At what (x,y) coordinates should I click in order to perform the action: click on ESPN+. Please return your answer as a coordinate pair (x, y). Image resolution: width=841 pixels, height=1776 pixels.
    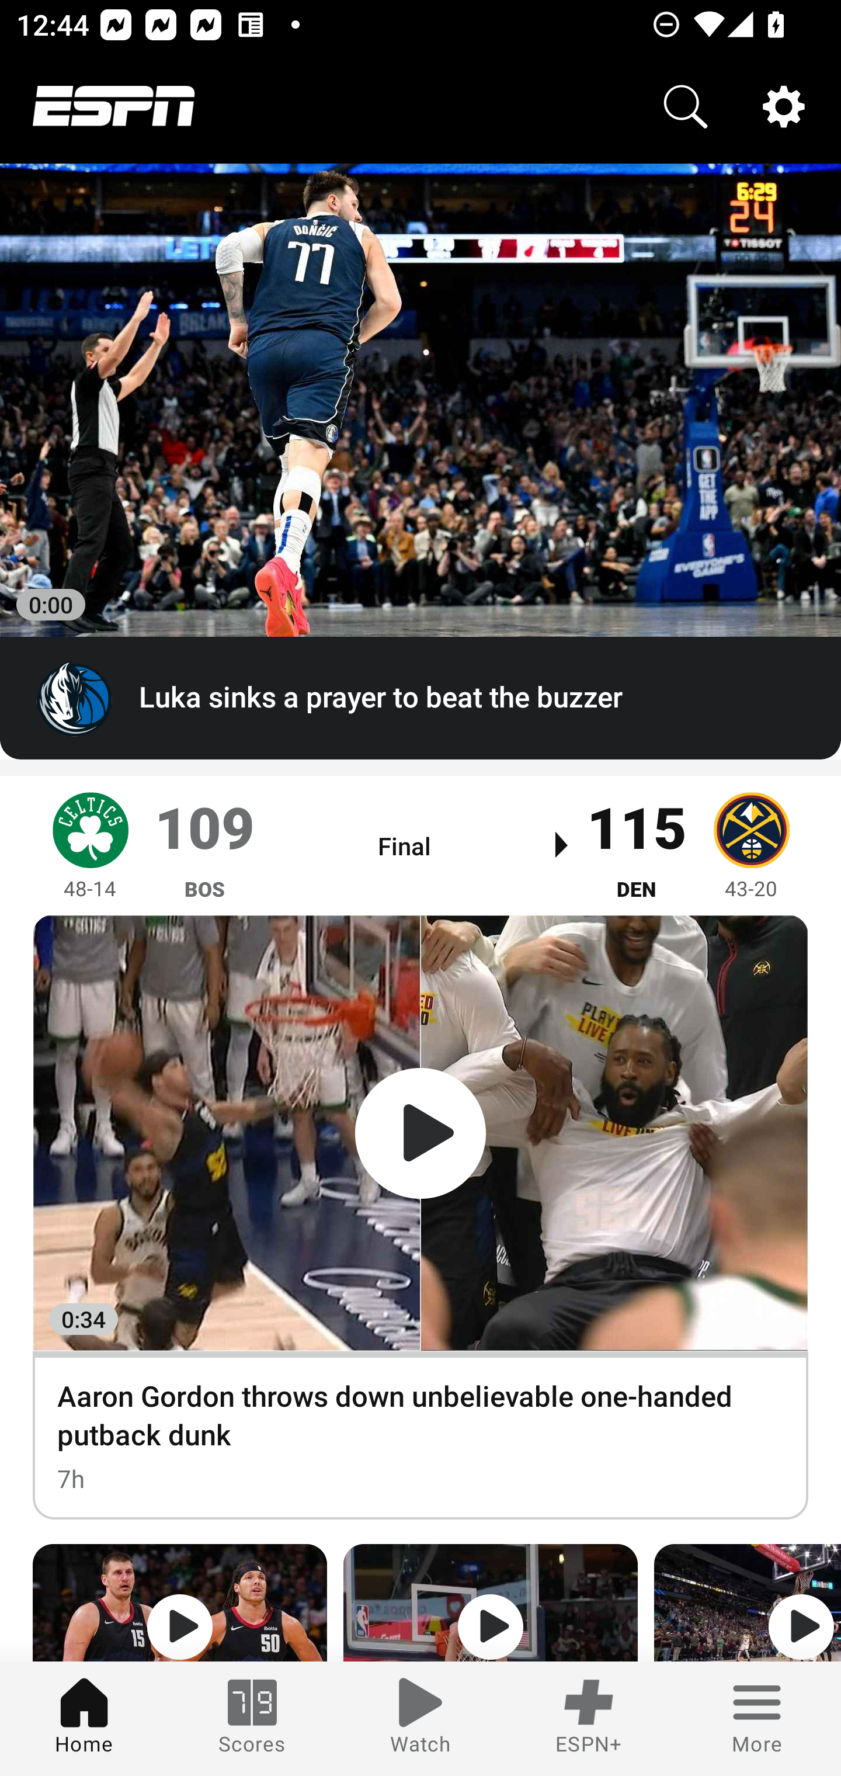
    Looking at the image, I should click on (589, 1719).